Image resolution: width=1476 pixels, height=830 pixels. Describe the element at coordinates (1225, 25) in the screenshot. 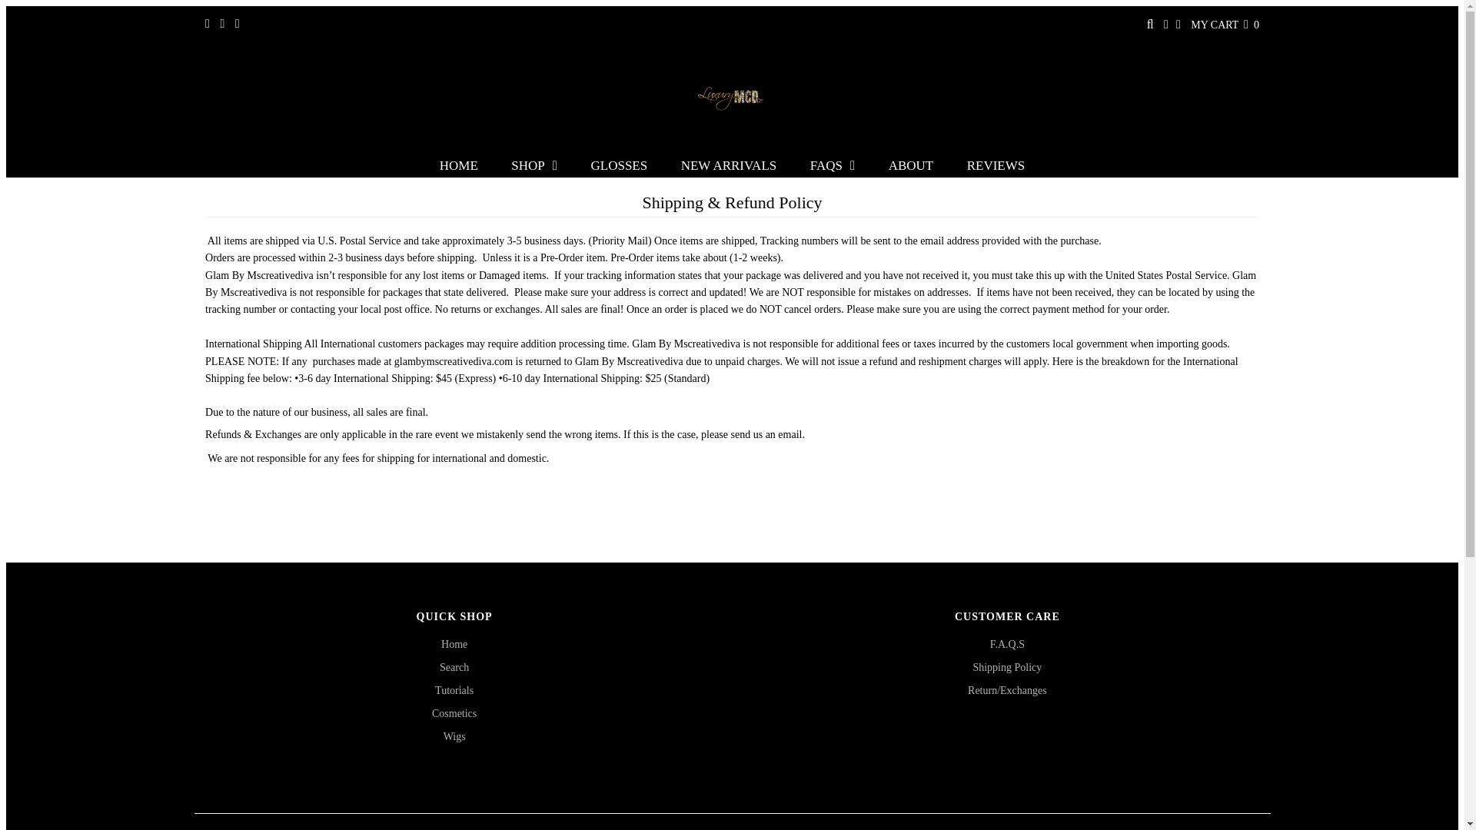

I see `MY CART    0` at that location.